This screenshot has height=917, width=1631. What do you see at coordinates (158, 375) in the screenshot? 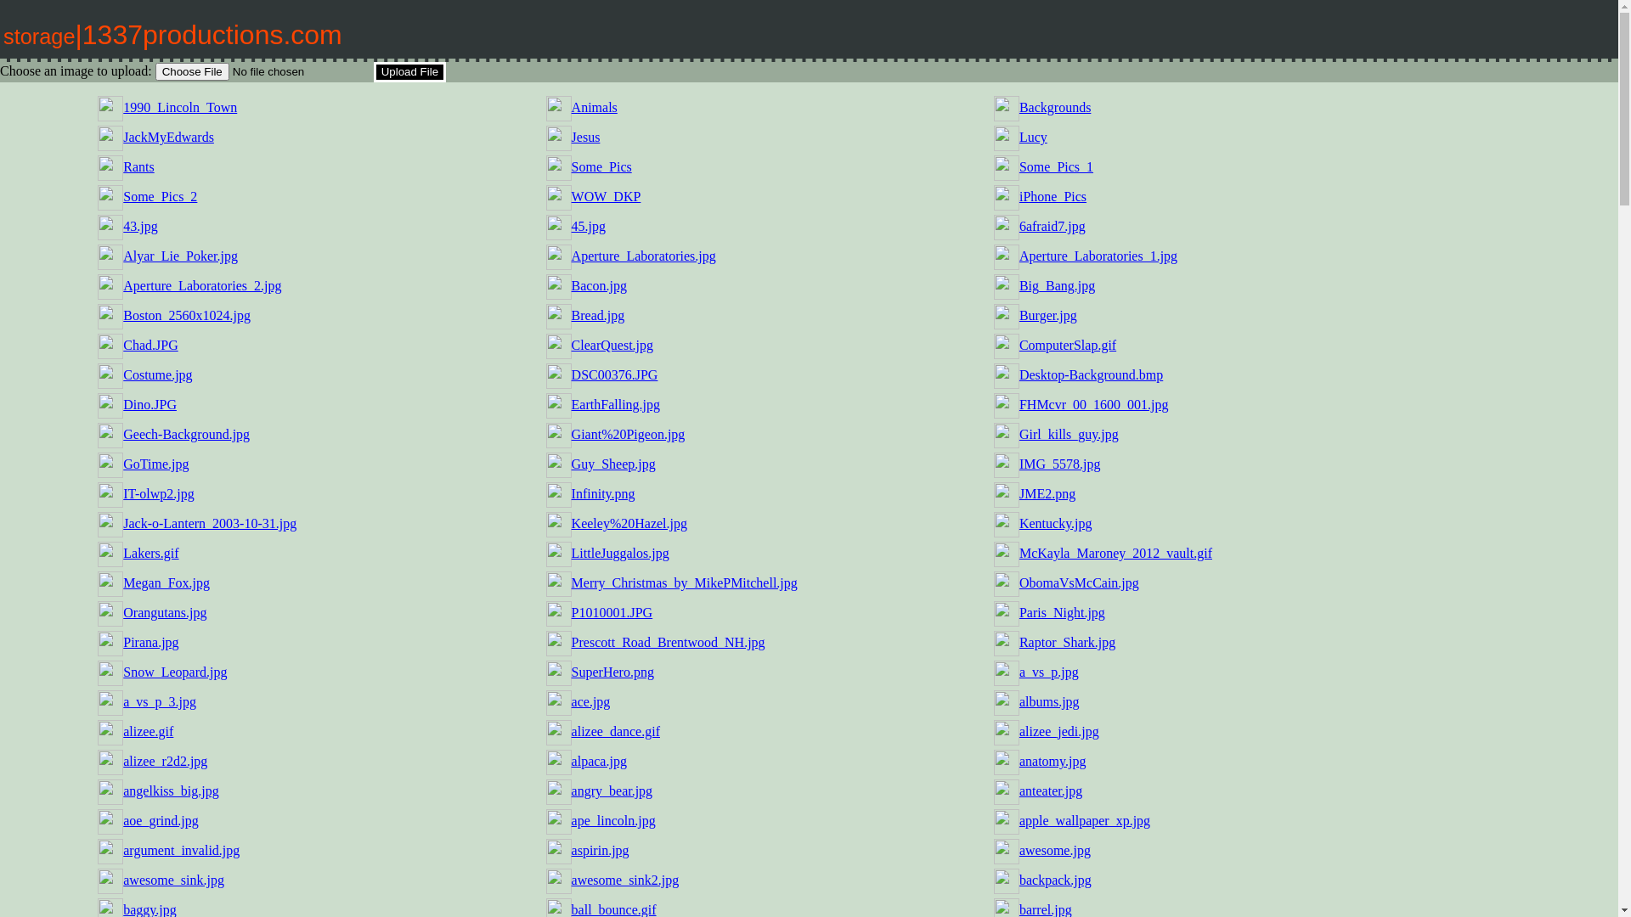
I see `Costume.jpg` at bounding box center [158, 375].